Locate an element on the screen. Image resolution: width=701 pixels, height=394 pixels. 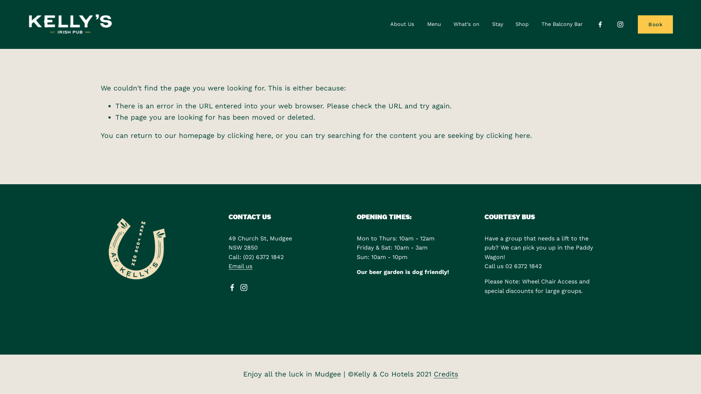
Shop is located at coordinates (522, 24).